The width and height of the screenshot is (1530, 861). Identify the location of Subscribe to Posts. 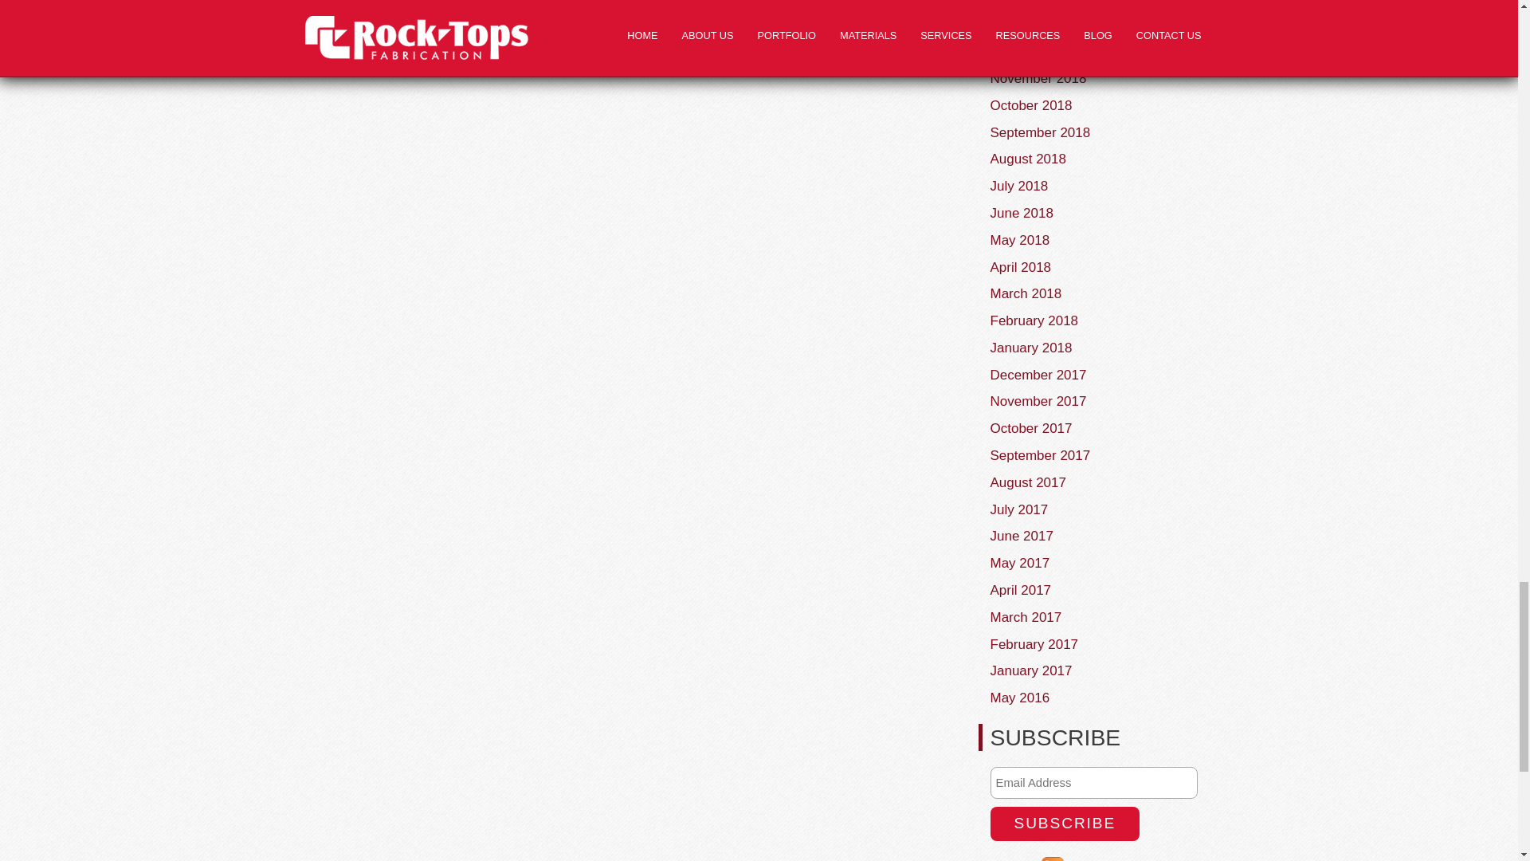
(1109, 859).